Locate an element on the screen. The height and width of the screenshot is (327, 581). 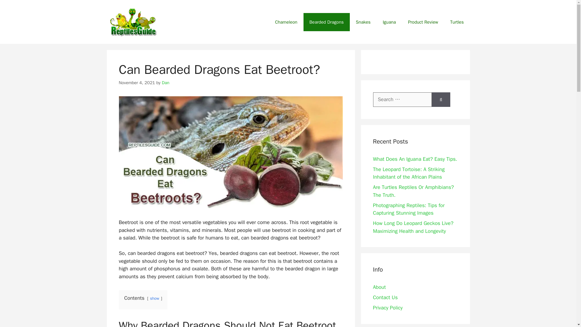
Search for: is located at coordinates (402, 99).